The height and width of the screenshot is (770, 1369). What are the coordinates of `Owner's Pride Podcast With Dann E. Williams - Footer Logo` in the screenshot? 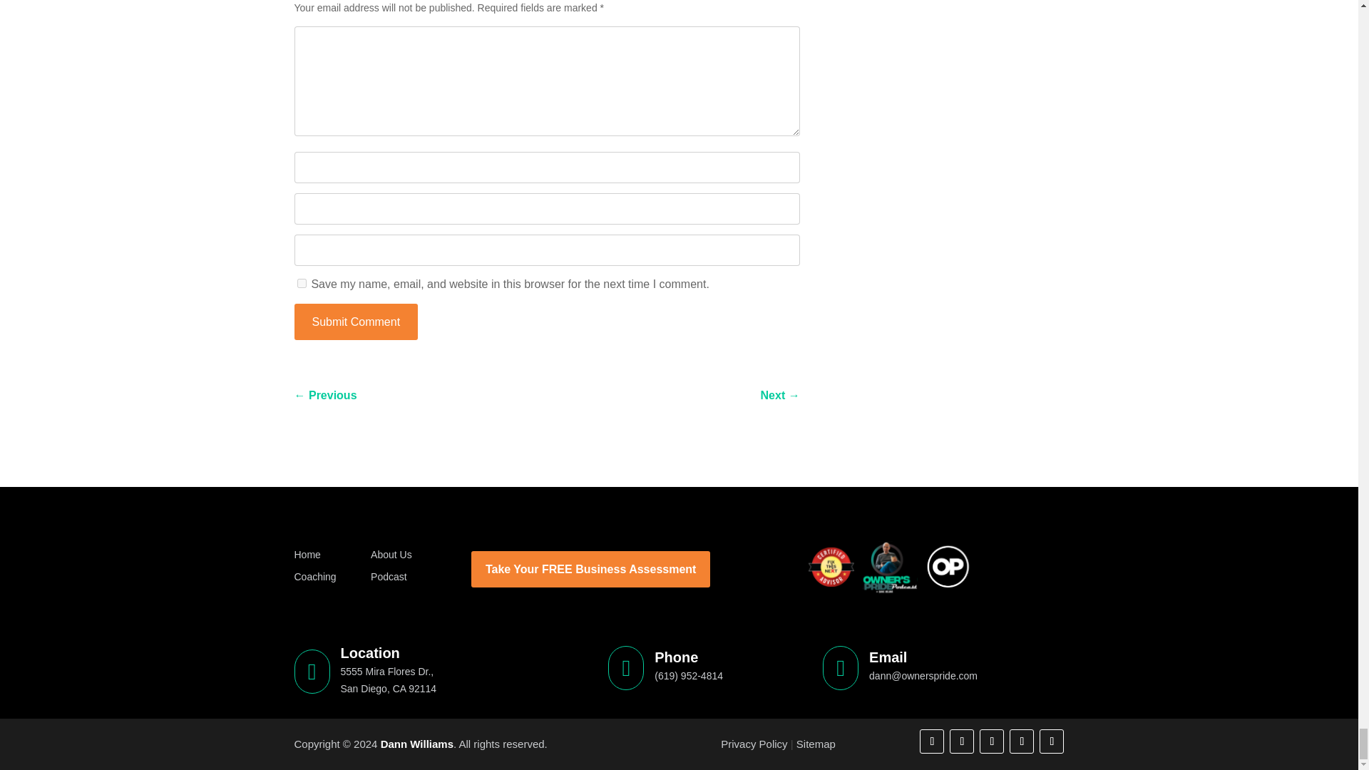 It's located at (890, 568).